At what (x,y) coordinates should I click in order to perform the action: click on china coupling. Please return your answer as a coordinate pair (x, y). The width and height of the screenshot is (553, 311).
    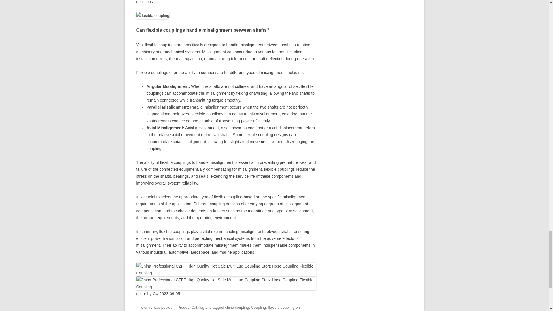
    Looking at the image, I should click on (237, 307).